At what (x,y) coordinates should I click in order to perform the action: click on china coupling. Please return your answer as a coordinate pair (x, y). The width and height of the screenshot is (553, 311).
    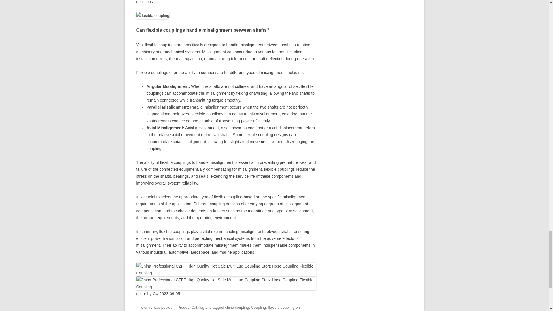
    Looking at the image, I should click on (237, 307).